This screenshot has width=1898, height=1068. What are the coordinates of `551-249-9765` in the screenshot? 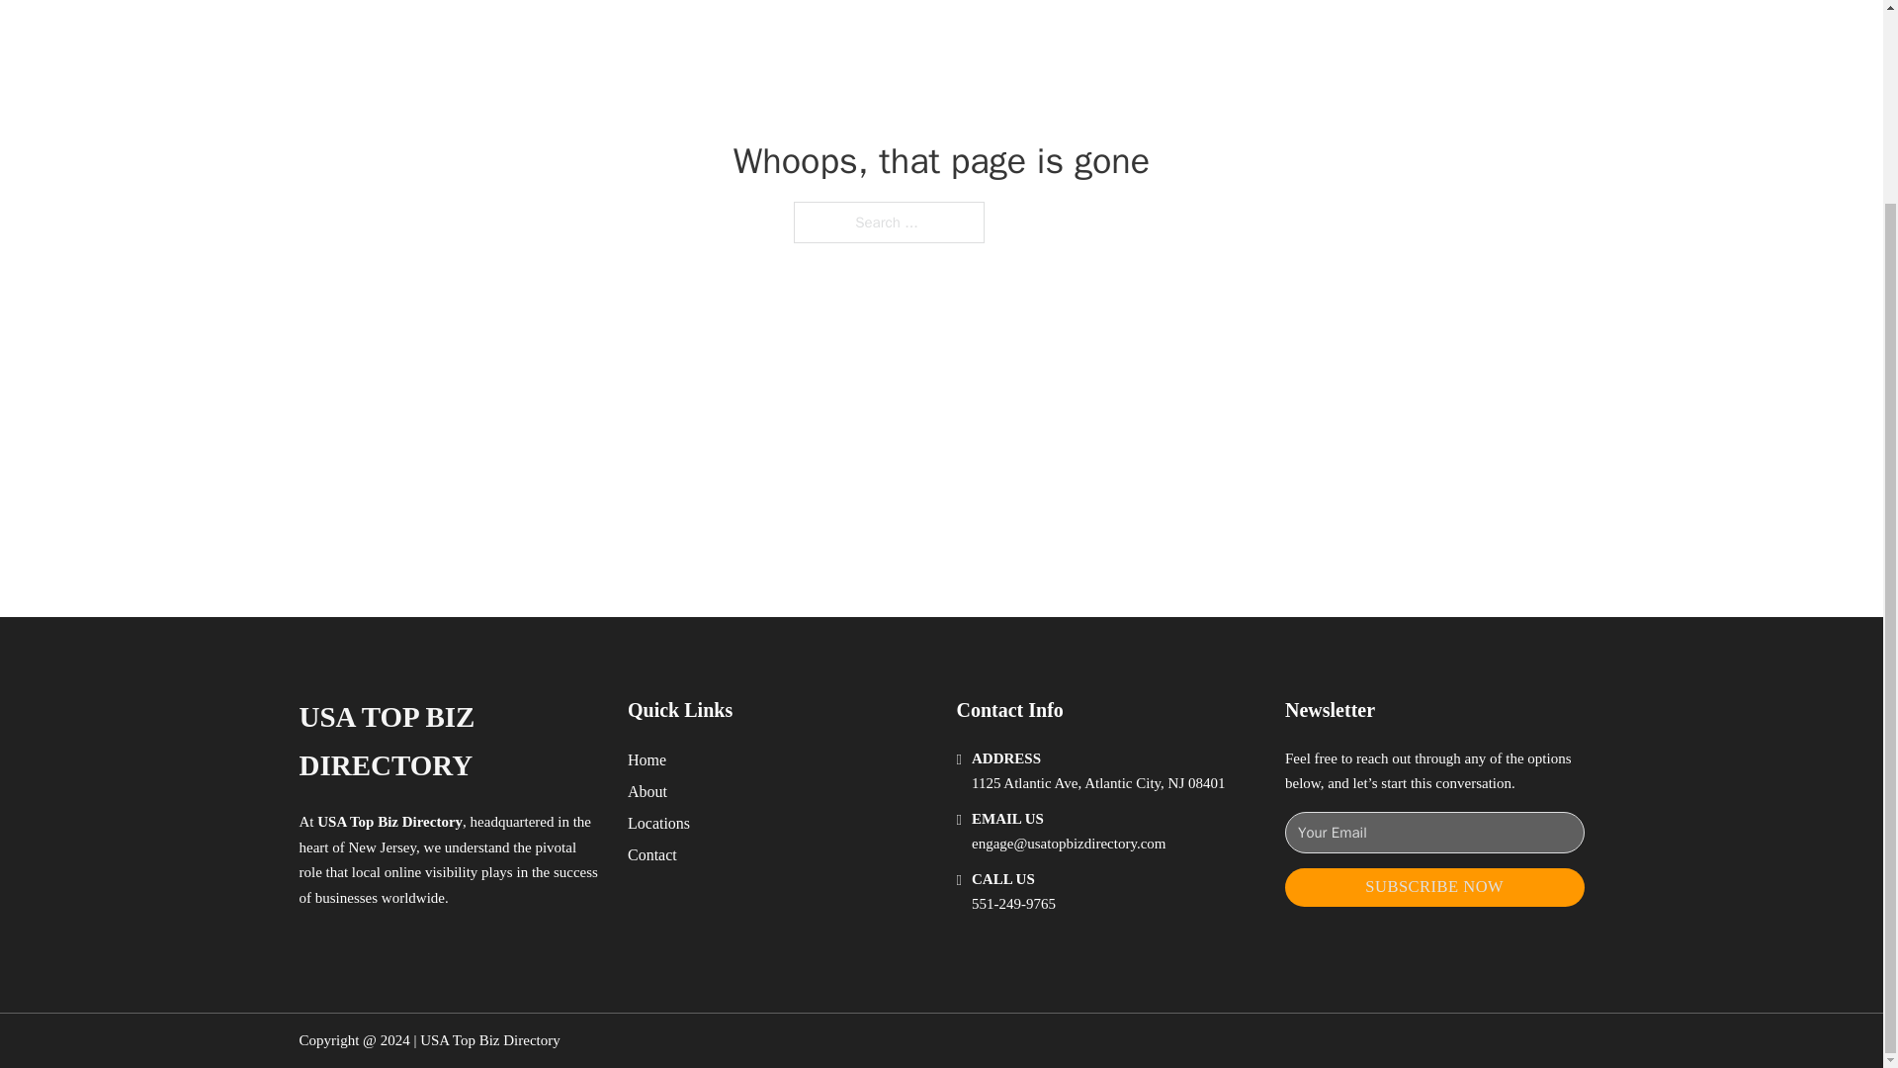 It's located at (1013, 904).